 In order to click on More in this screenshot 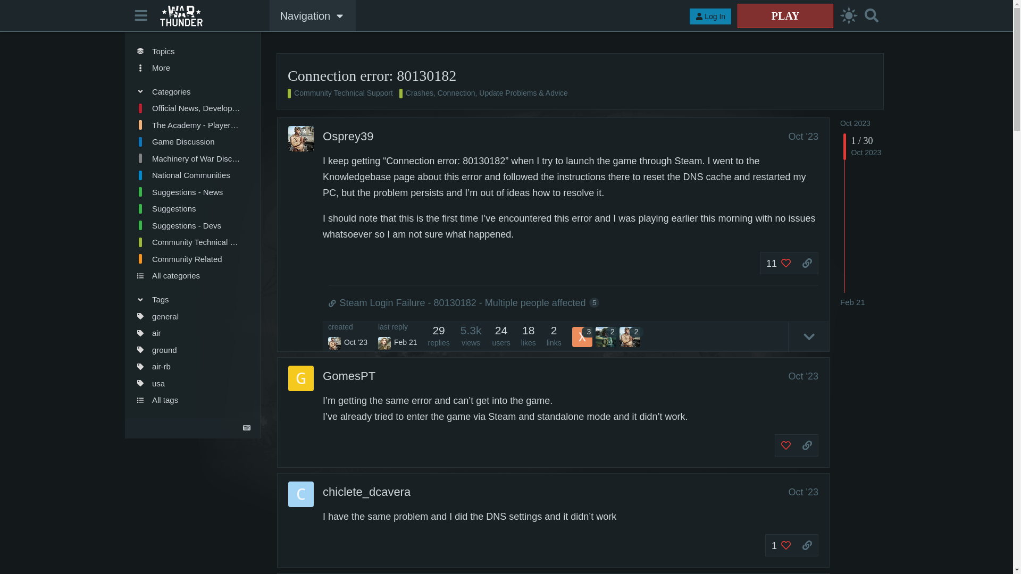, I will do `click(188, 68)`.